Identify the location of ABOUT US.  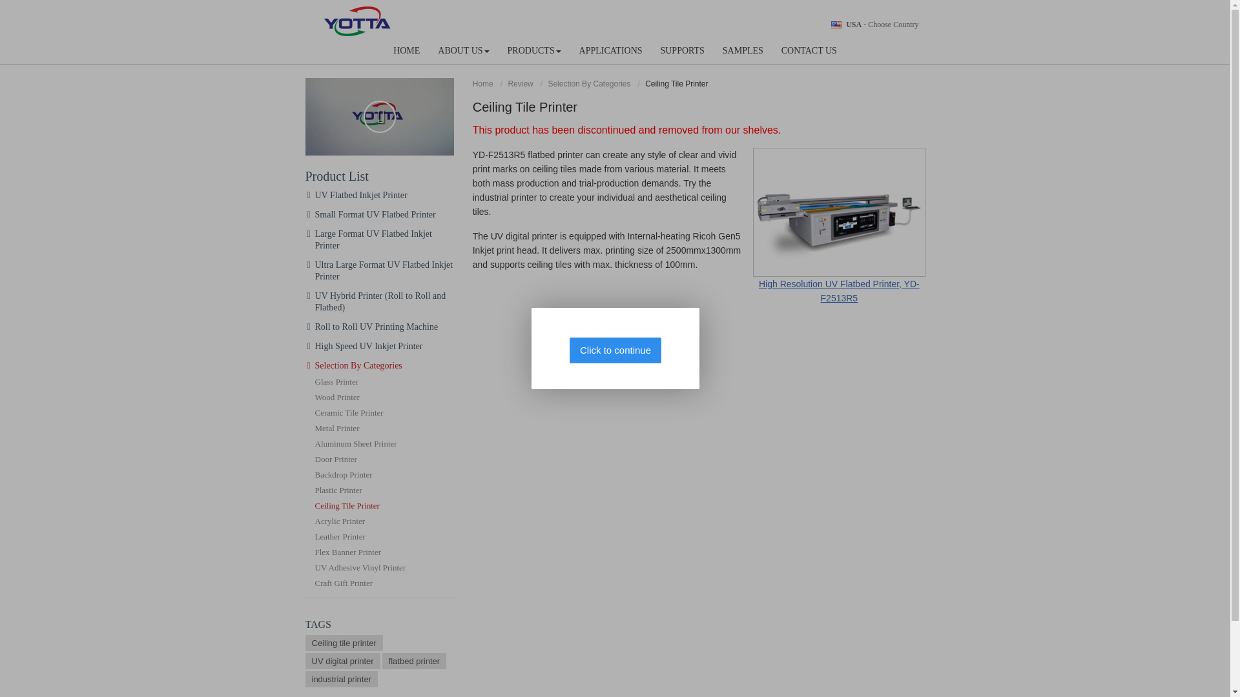
(464, 50).